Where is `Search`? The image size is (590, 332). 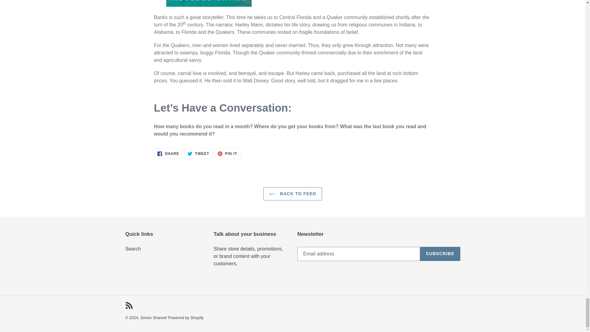
Search is located at coordinates (227, 154).